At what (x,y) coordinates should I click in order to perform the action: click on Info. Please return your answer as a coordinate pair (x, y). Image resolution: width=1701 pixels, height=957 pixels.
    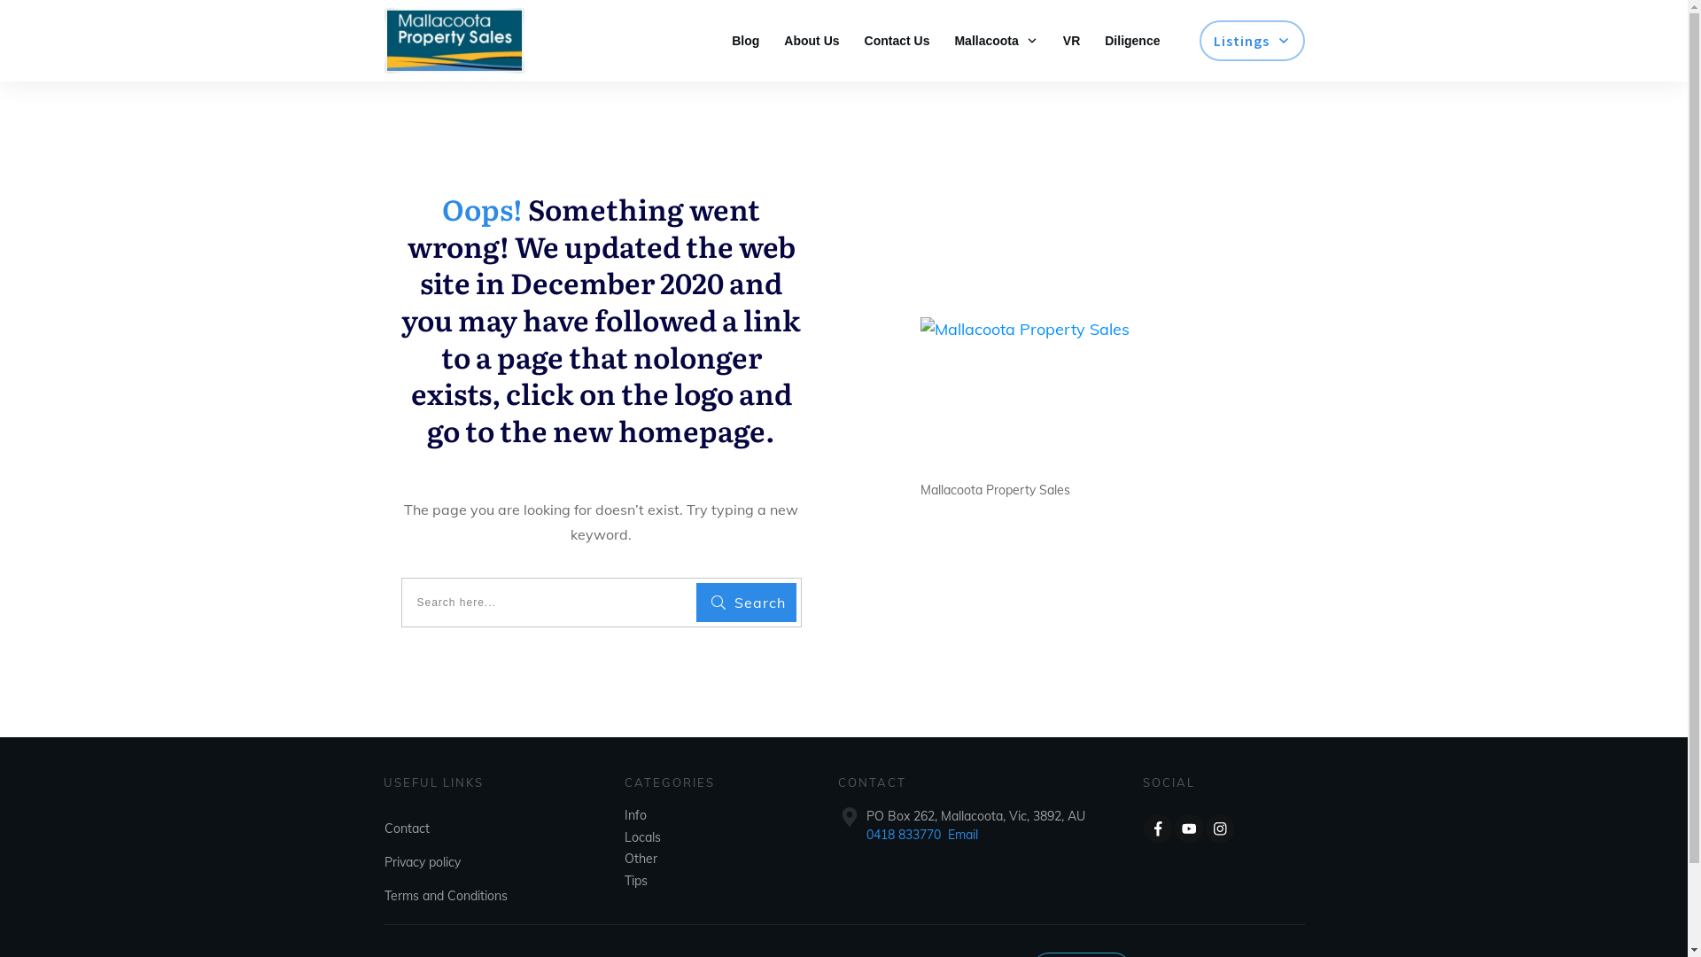
    Looking at the image, I should click on (636, 815).